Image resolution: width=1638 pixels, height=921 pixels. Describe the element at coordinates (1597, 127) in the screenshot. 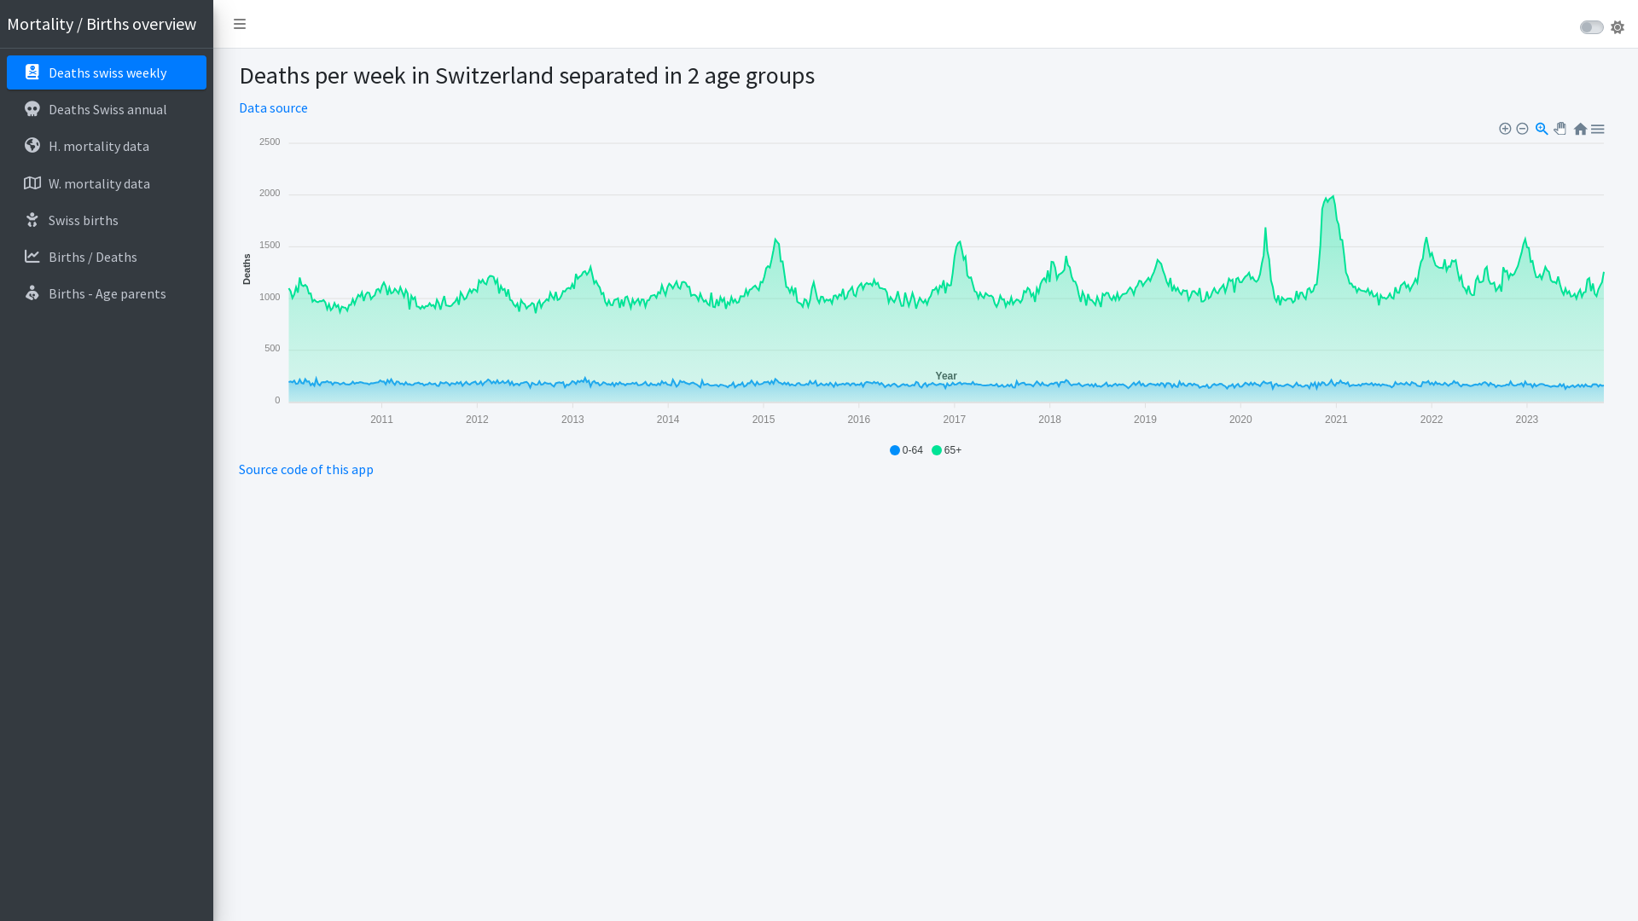

I see `Menu` at that location.